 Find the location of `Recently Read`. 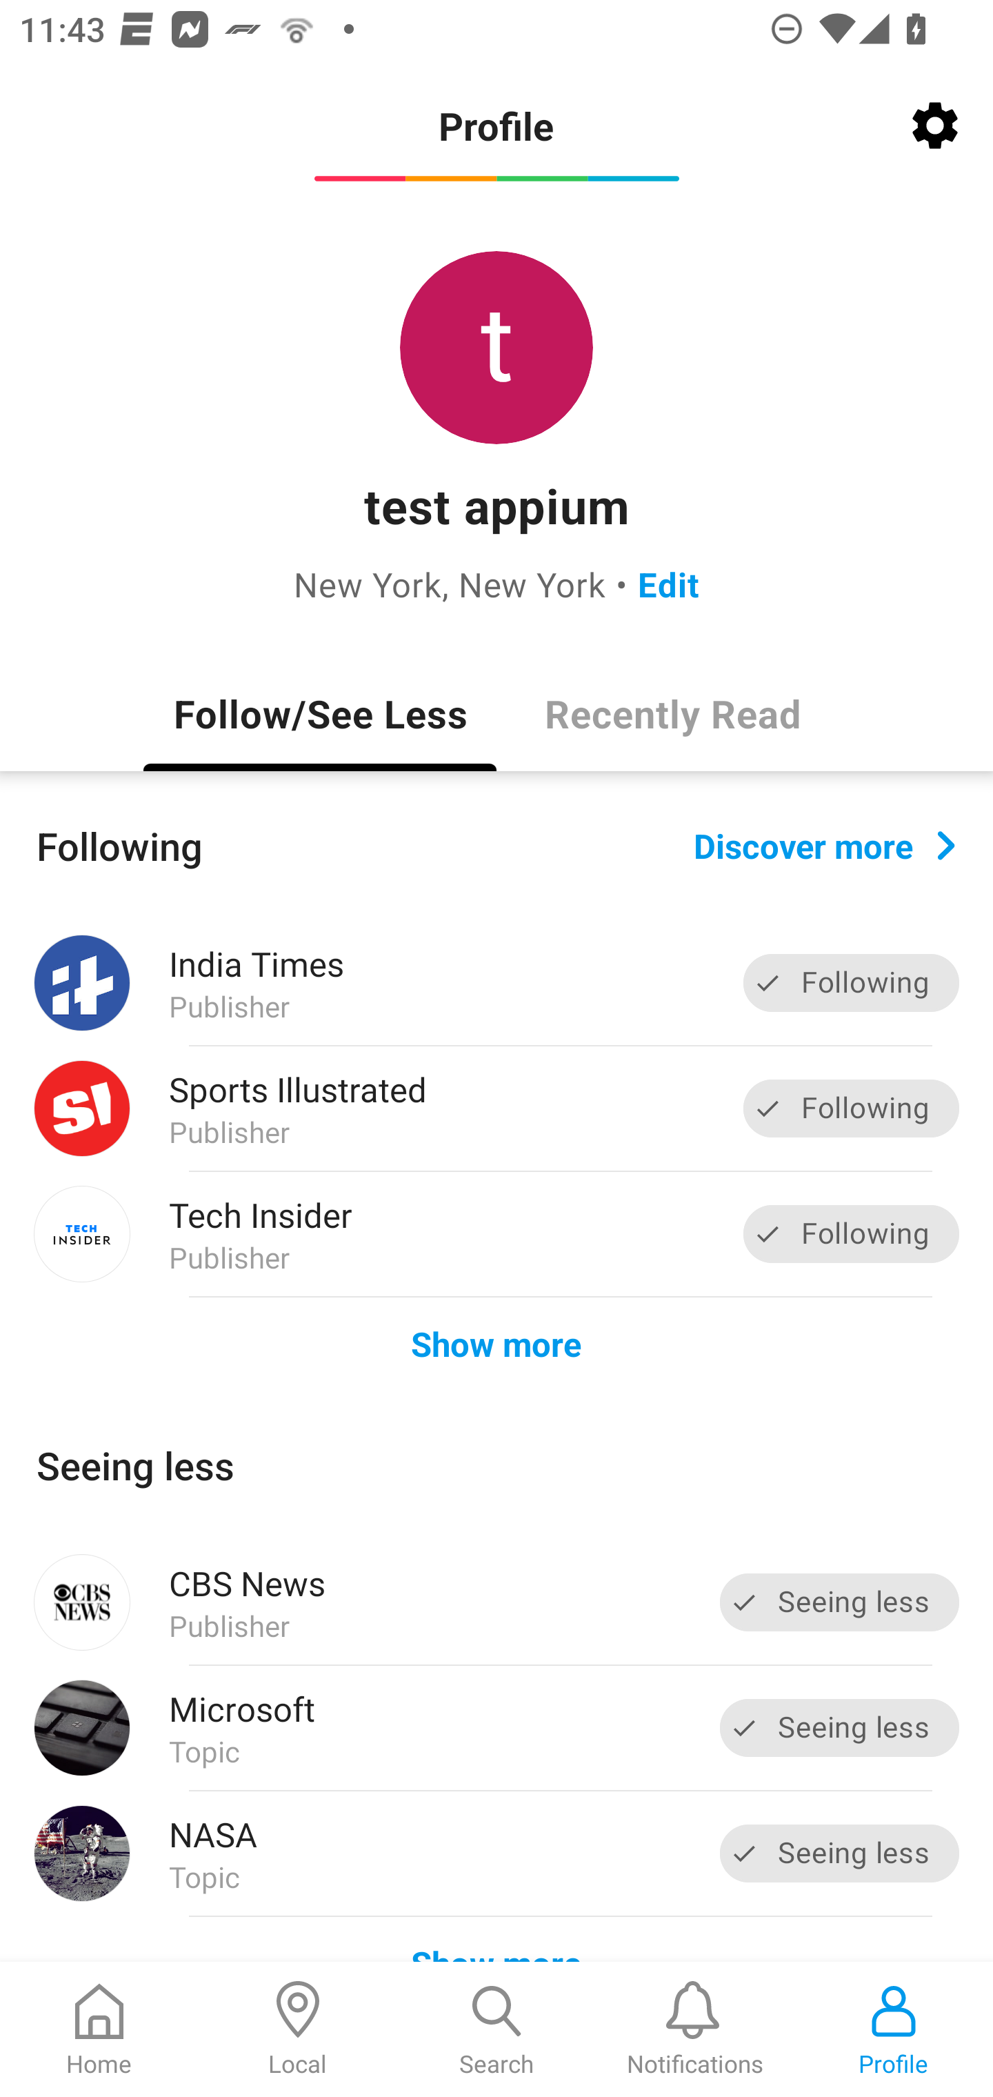

Recently Read is located at coordinates (673, 713).